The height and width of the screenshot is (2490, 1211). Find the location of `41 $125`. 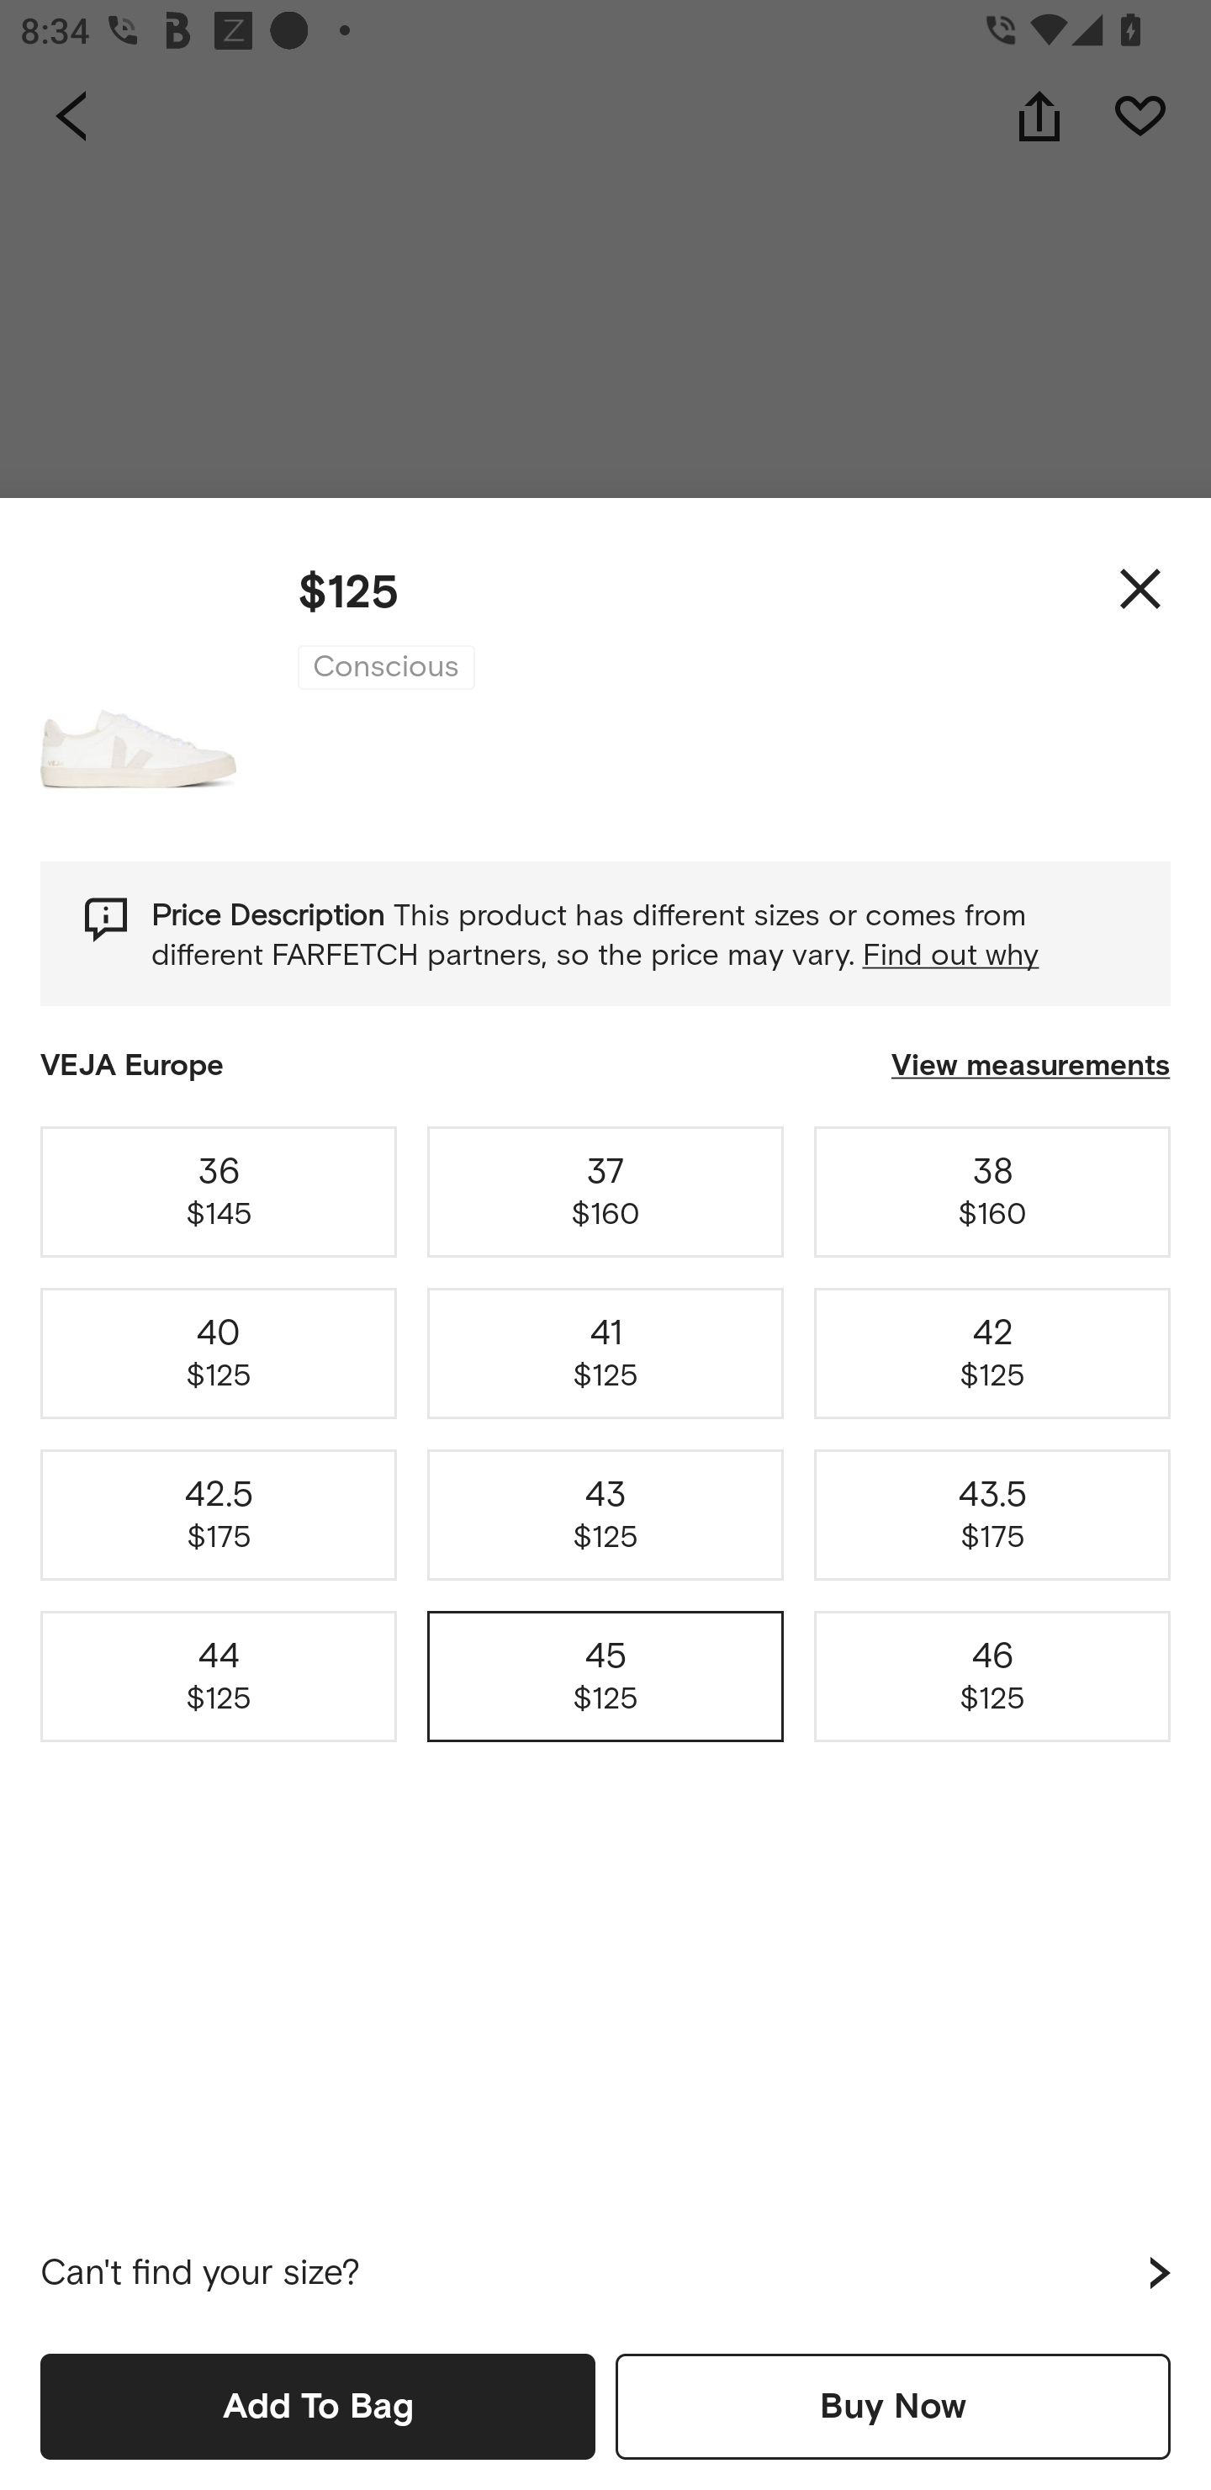

41 $125 is located at coordinates (605, 1353).